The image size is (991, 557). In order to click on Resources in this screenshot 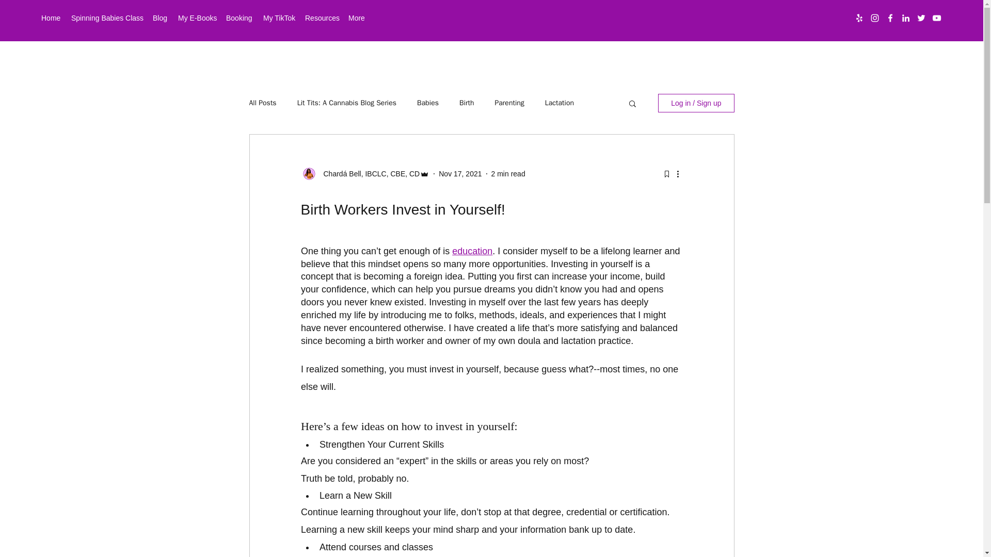, I will do `click(321, 18)`.